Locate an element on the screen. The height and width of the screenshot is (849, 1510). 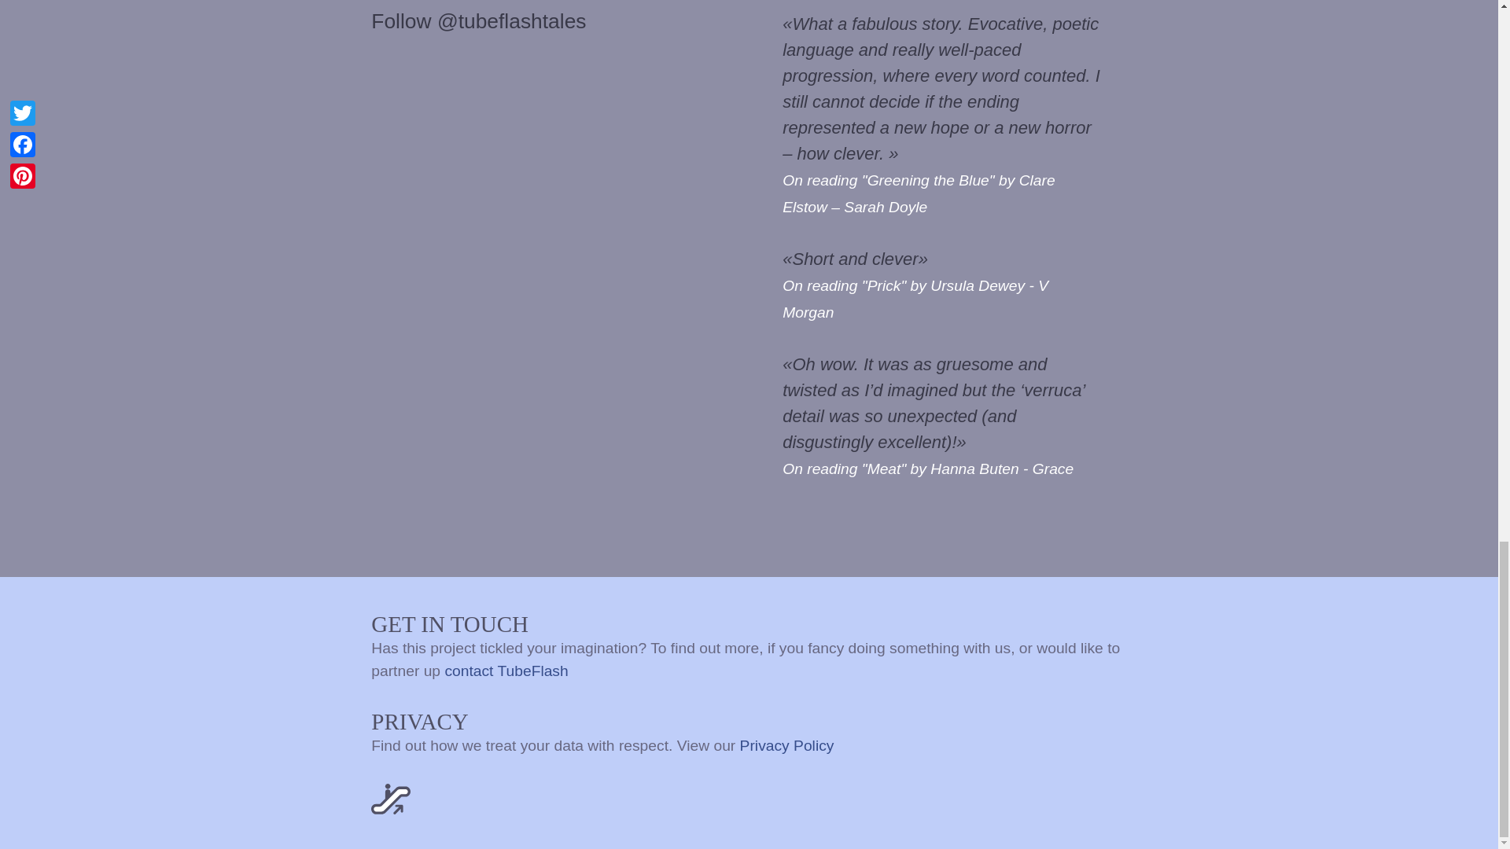
Ascend the escalator is located at coordinates (391, 799).